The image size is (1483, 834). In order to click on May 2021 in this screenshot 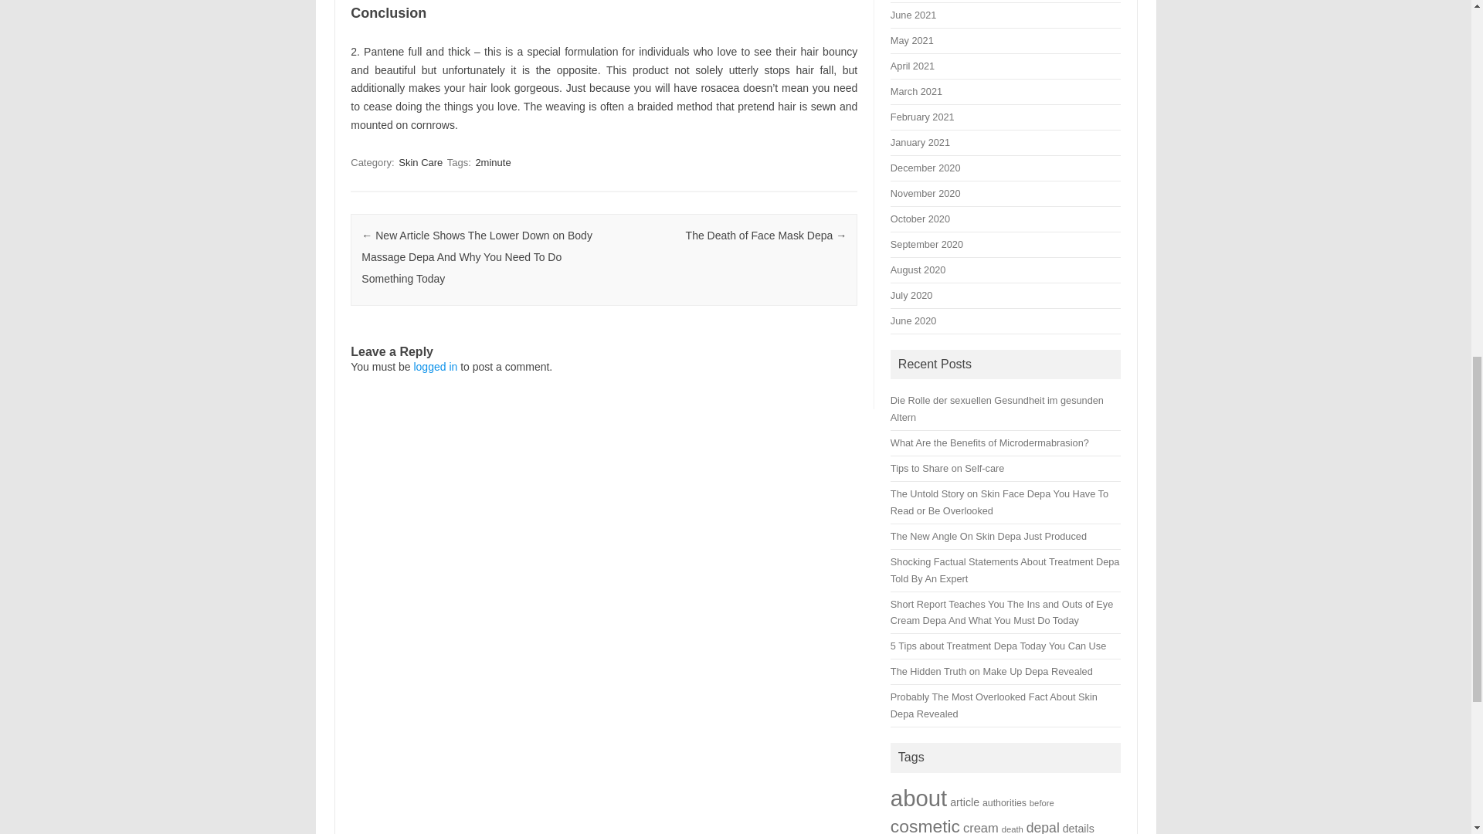, I will do `click(912, 40)`.